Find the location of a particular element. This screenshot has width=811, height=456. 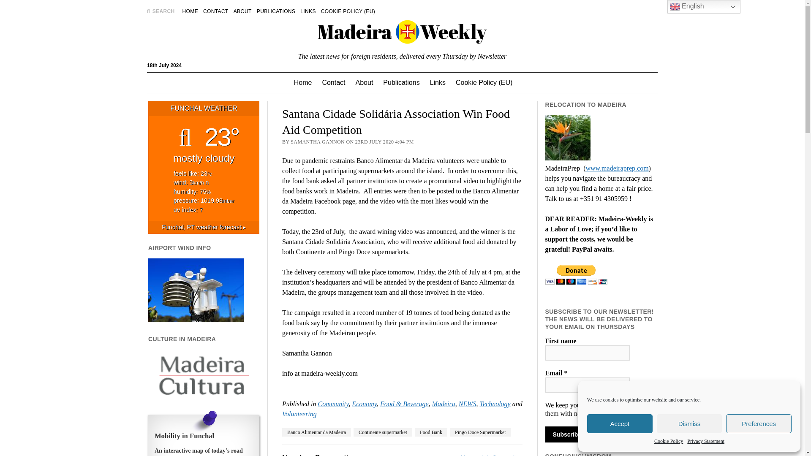

View all posts in NEWS is located at coordinates (468, 404).